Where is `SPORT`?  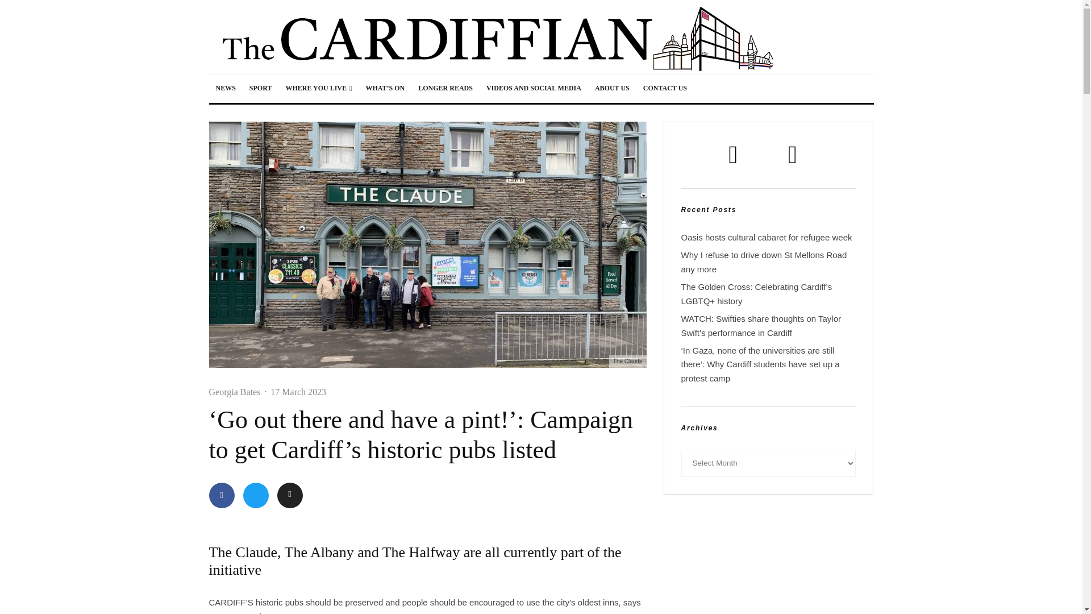 SPORT is located at coordinates (260, 89).